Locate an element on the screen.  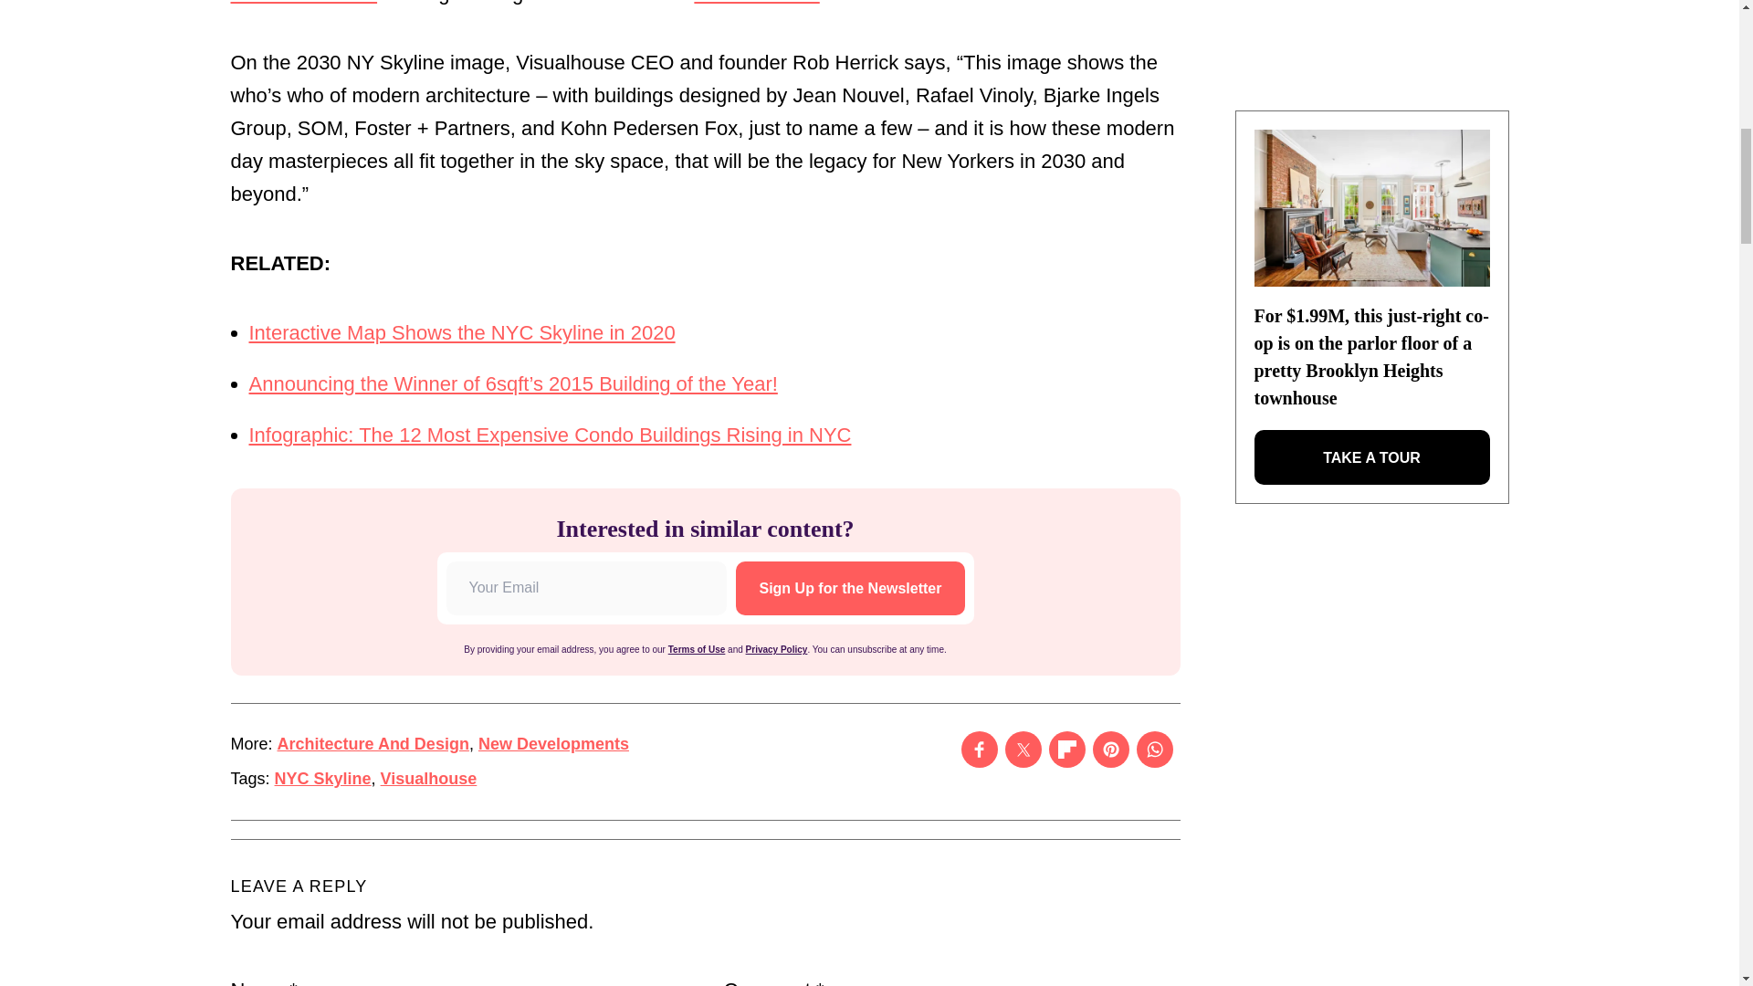
NYC Skyline is located at coordinates (323, 778).